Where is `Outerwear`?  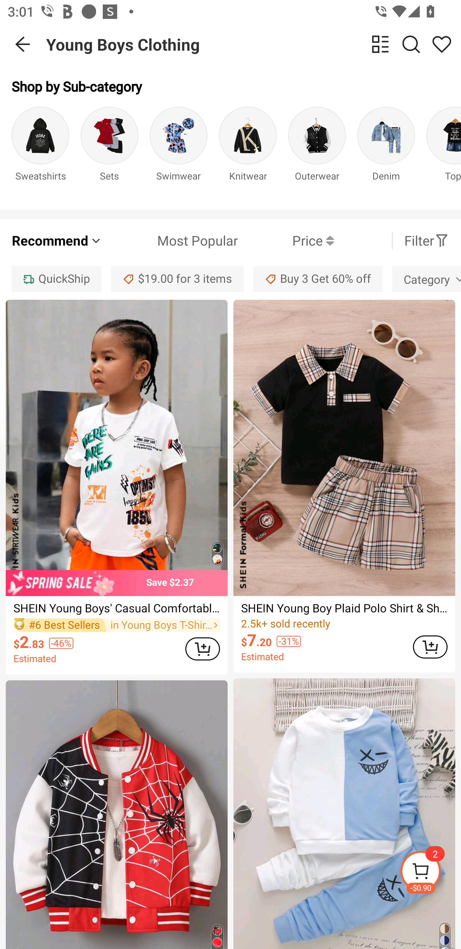
Outerwear is located at coordinates (317, 152).